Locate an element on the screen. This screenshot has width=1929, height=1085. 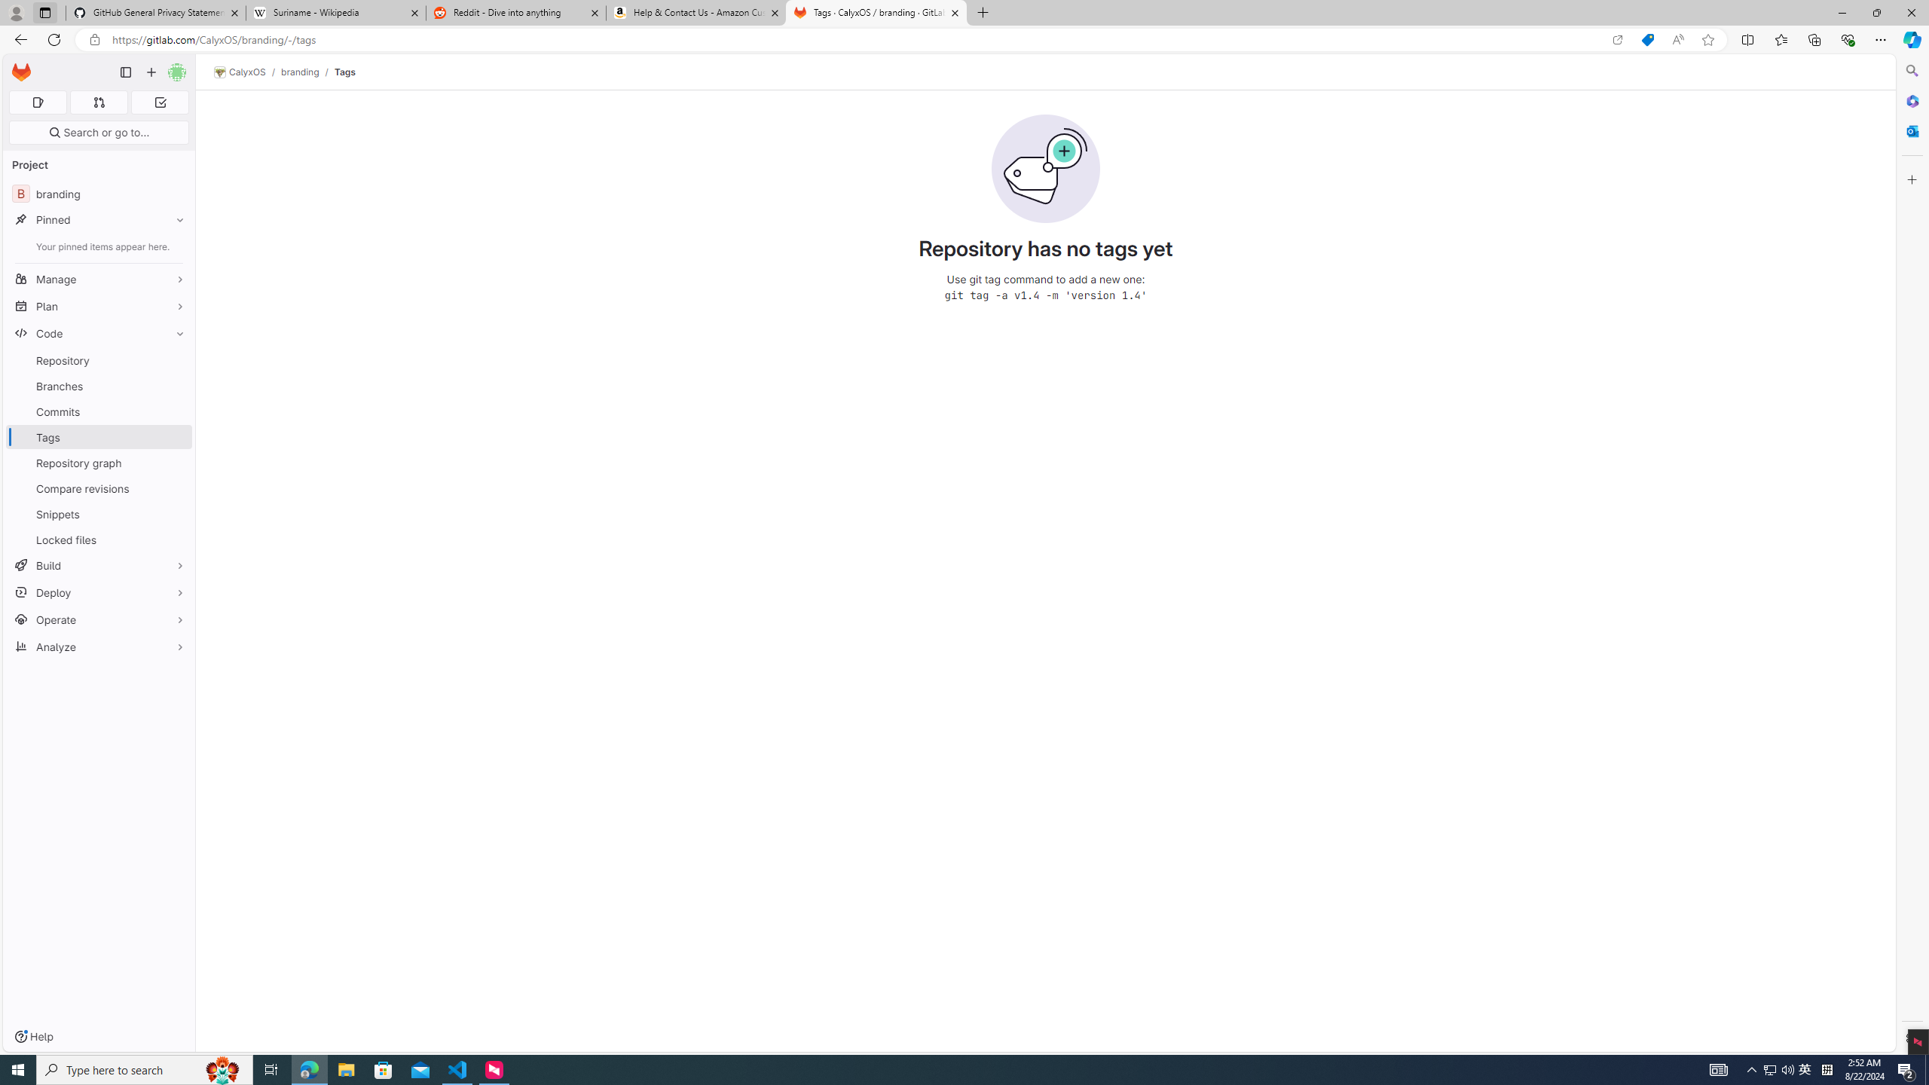
Homepage is located at coordinates (22, 72).